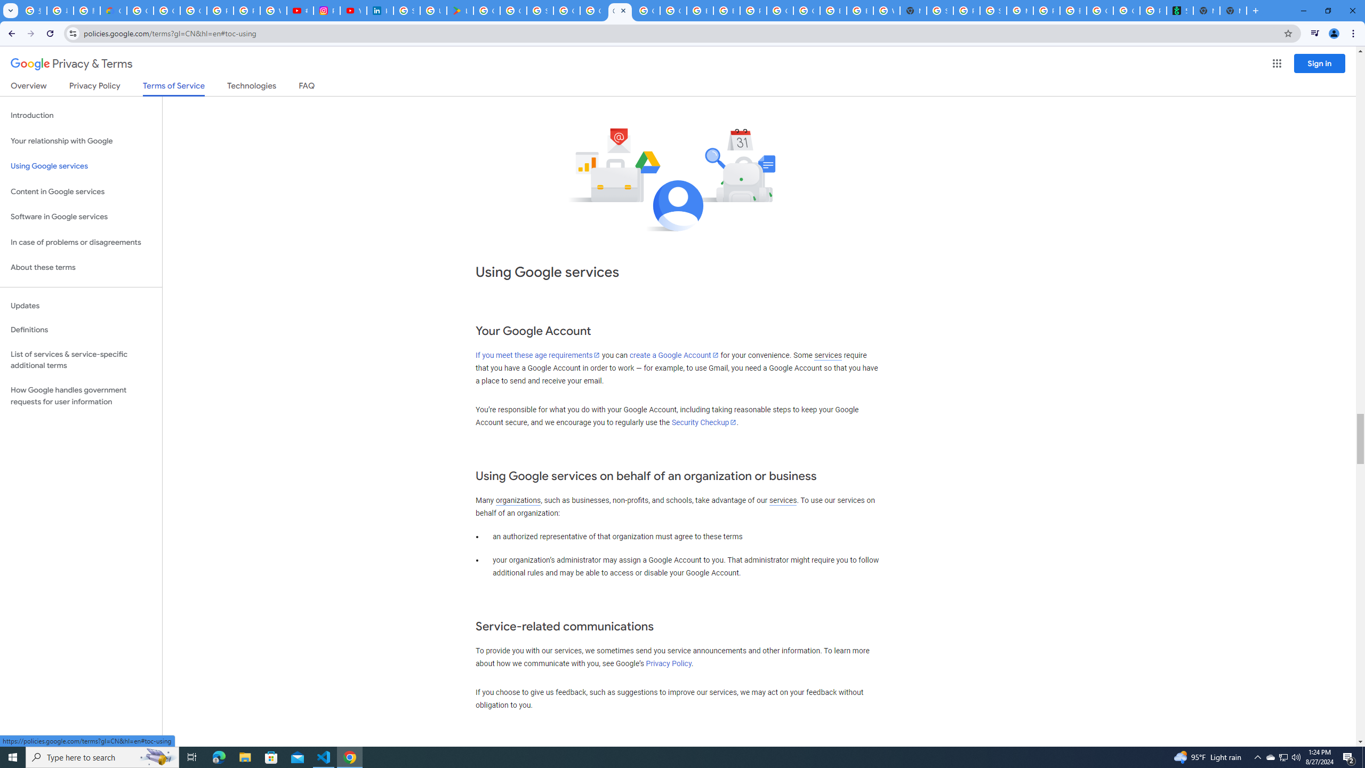 Image resolution: width=1365 pixels, height=768 pixels. I want to click on About these terms, so click(81, 268).